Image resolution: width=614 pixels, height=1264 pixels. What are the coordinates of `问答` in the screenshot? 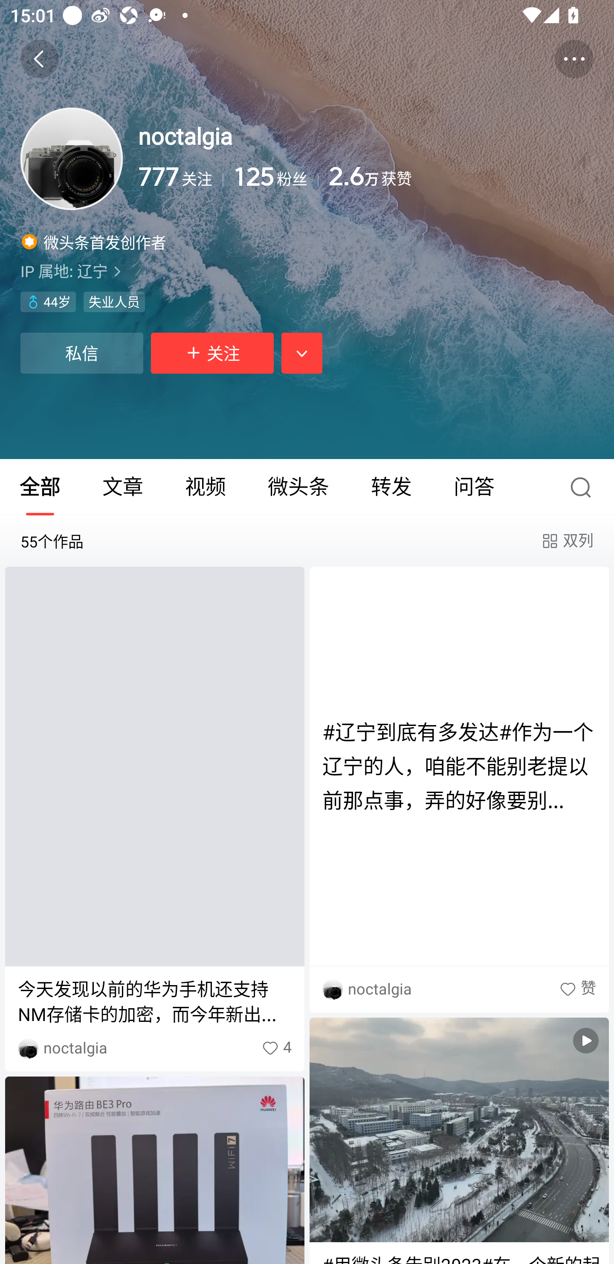 It's located at (474, 487).